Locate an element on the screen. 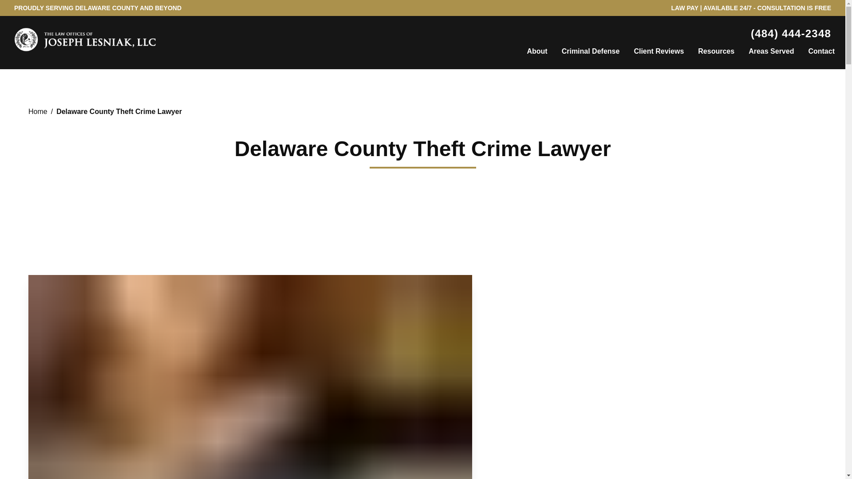 The width and height of the screenshot is (852, 479). Criminal Defense is located at coordinates (591, 51).